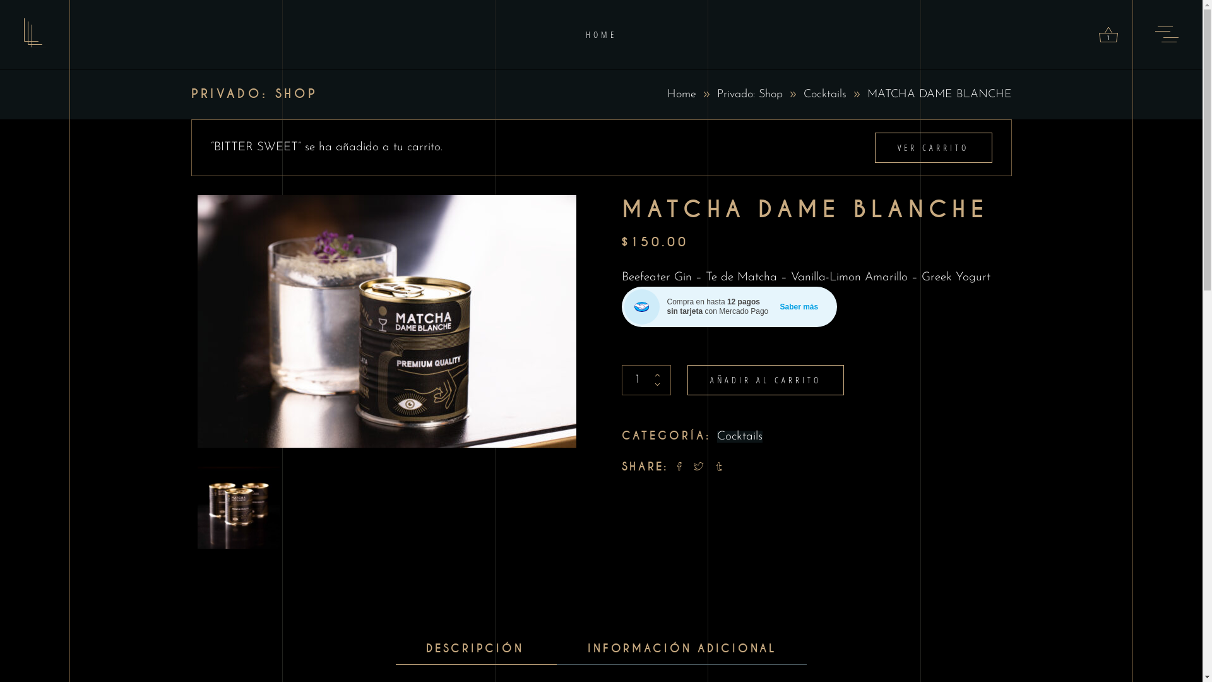  Describe the element at coordinates (601, 34) in the screenshot. I see `HOME` at that location.